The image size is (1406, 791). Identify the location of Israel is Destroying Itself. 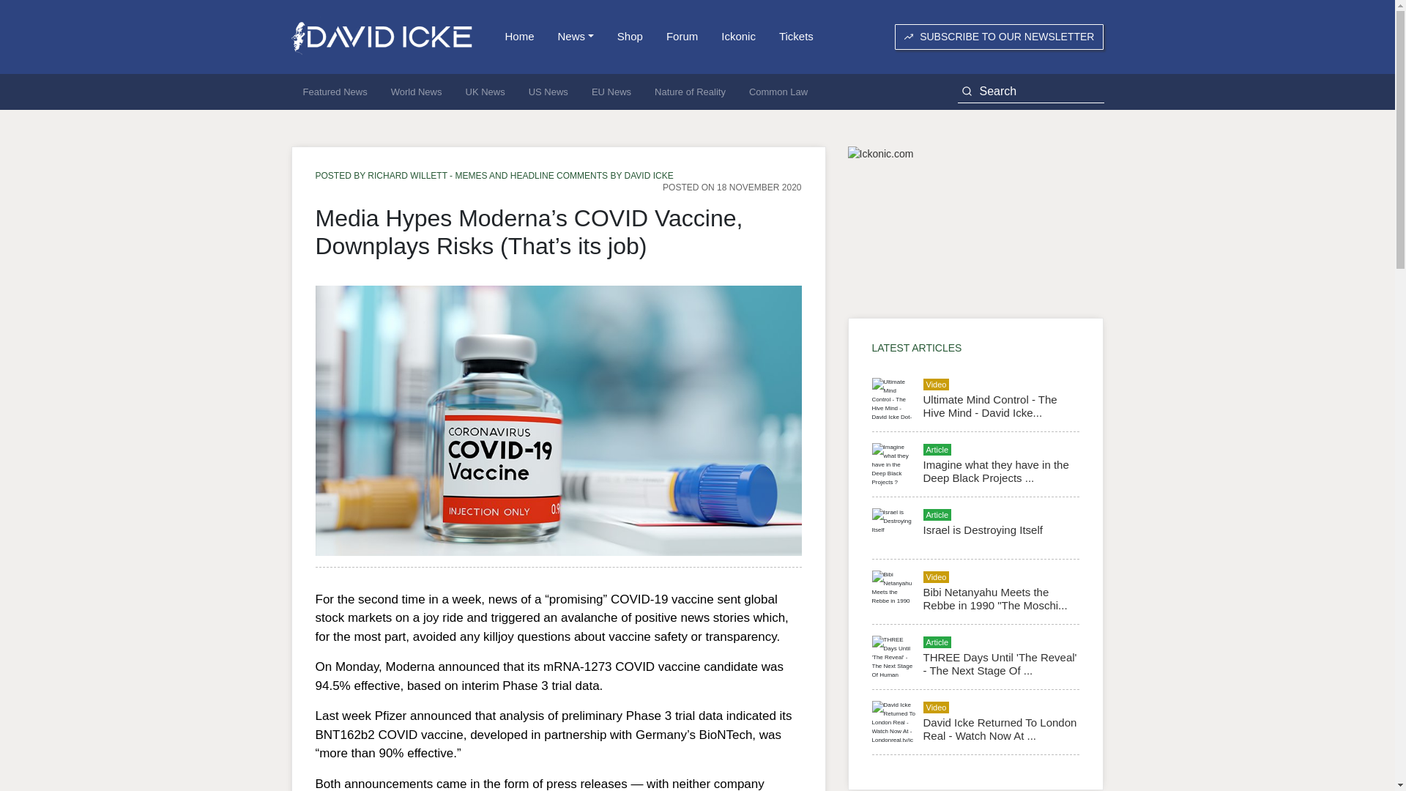
(981, 530).